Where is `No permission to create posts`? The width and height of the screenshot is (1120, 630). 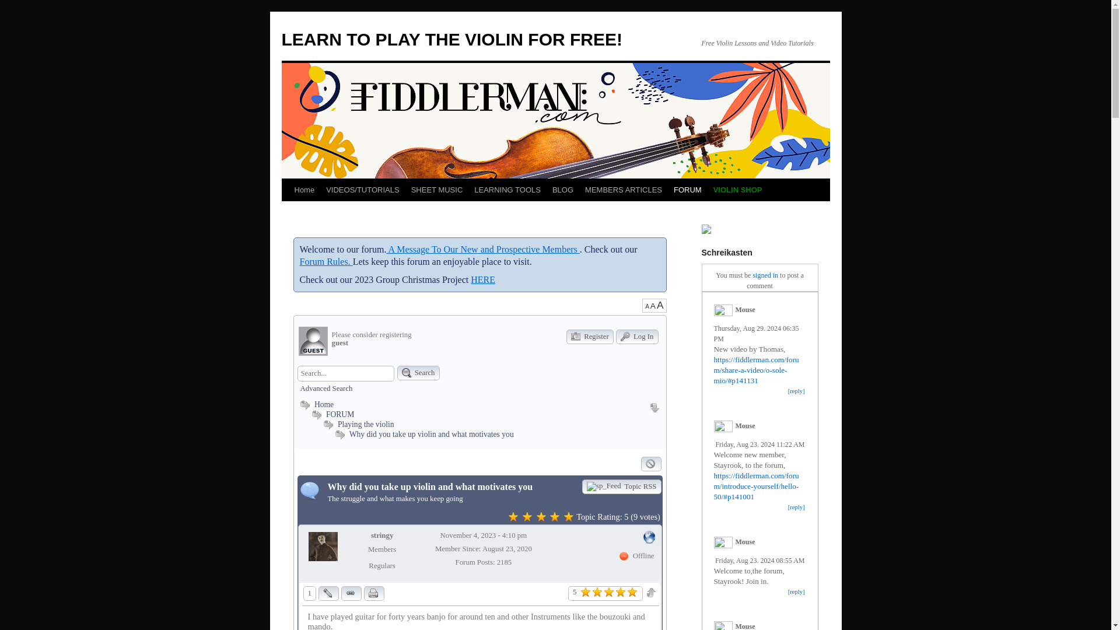 No permission to create posts is located at coordinates (650, 464).